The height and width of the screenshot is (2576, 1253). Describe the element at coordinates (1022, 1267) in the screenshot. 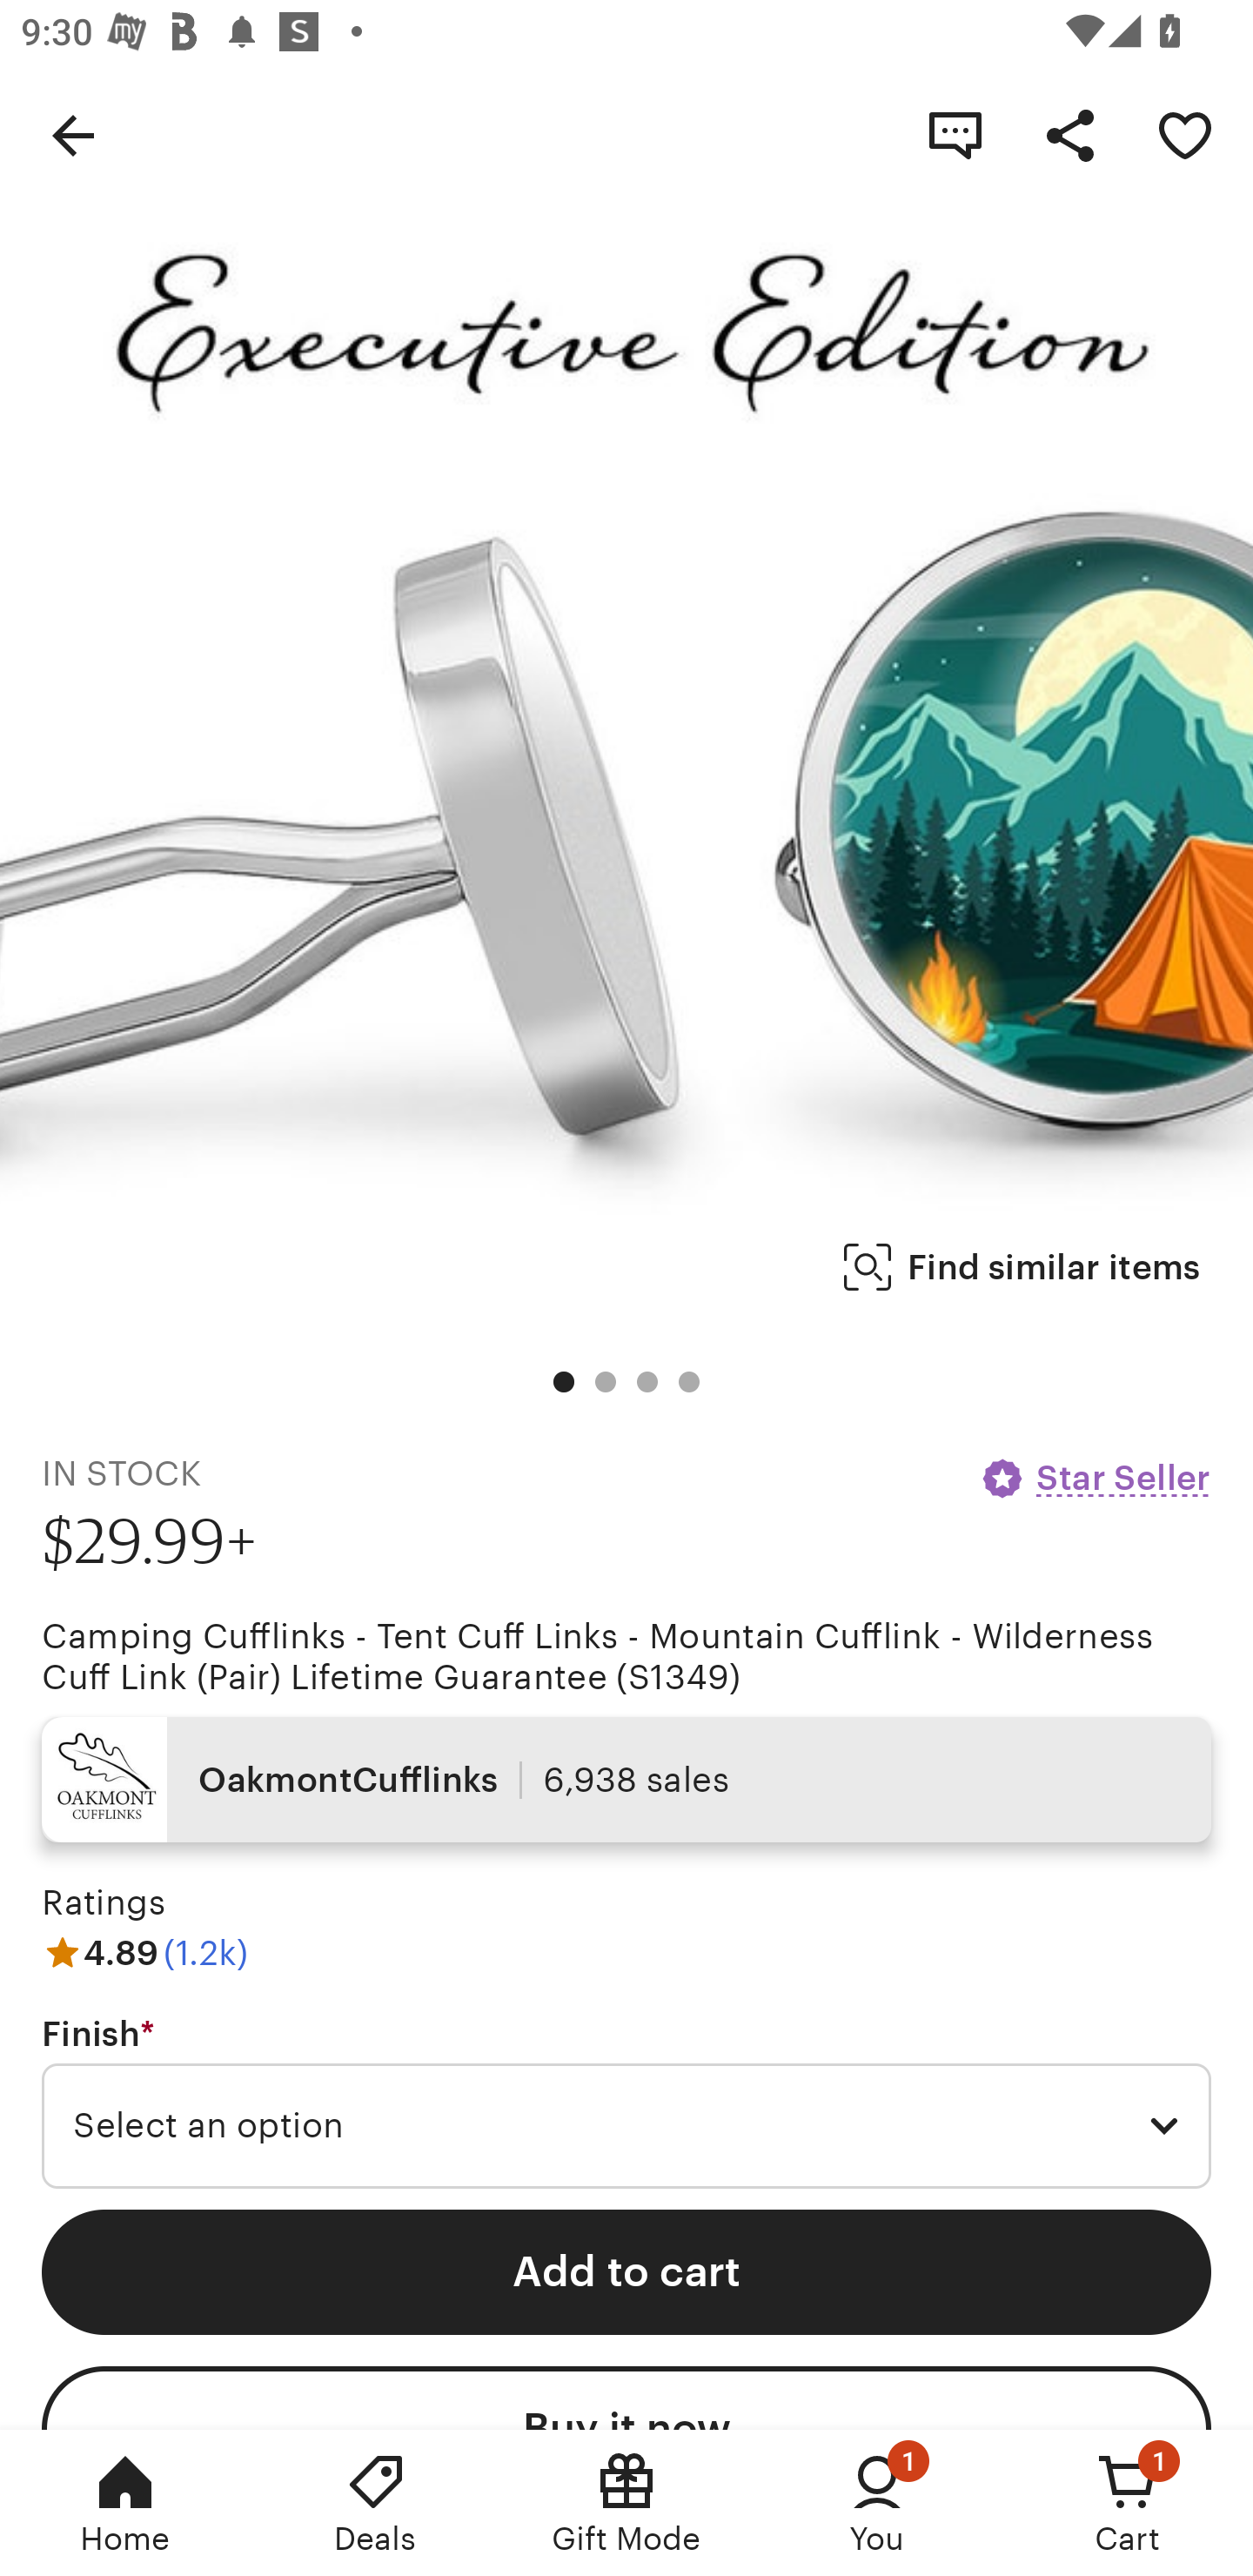

I see `Find similar items` at that location.